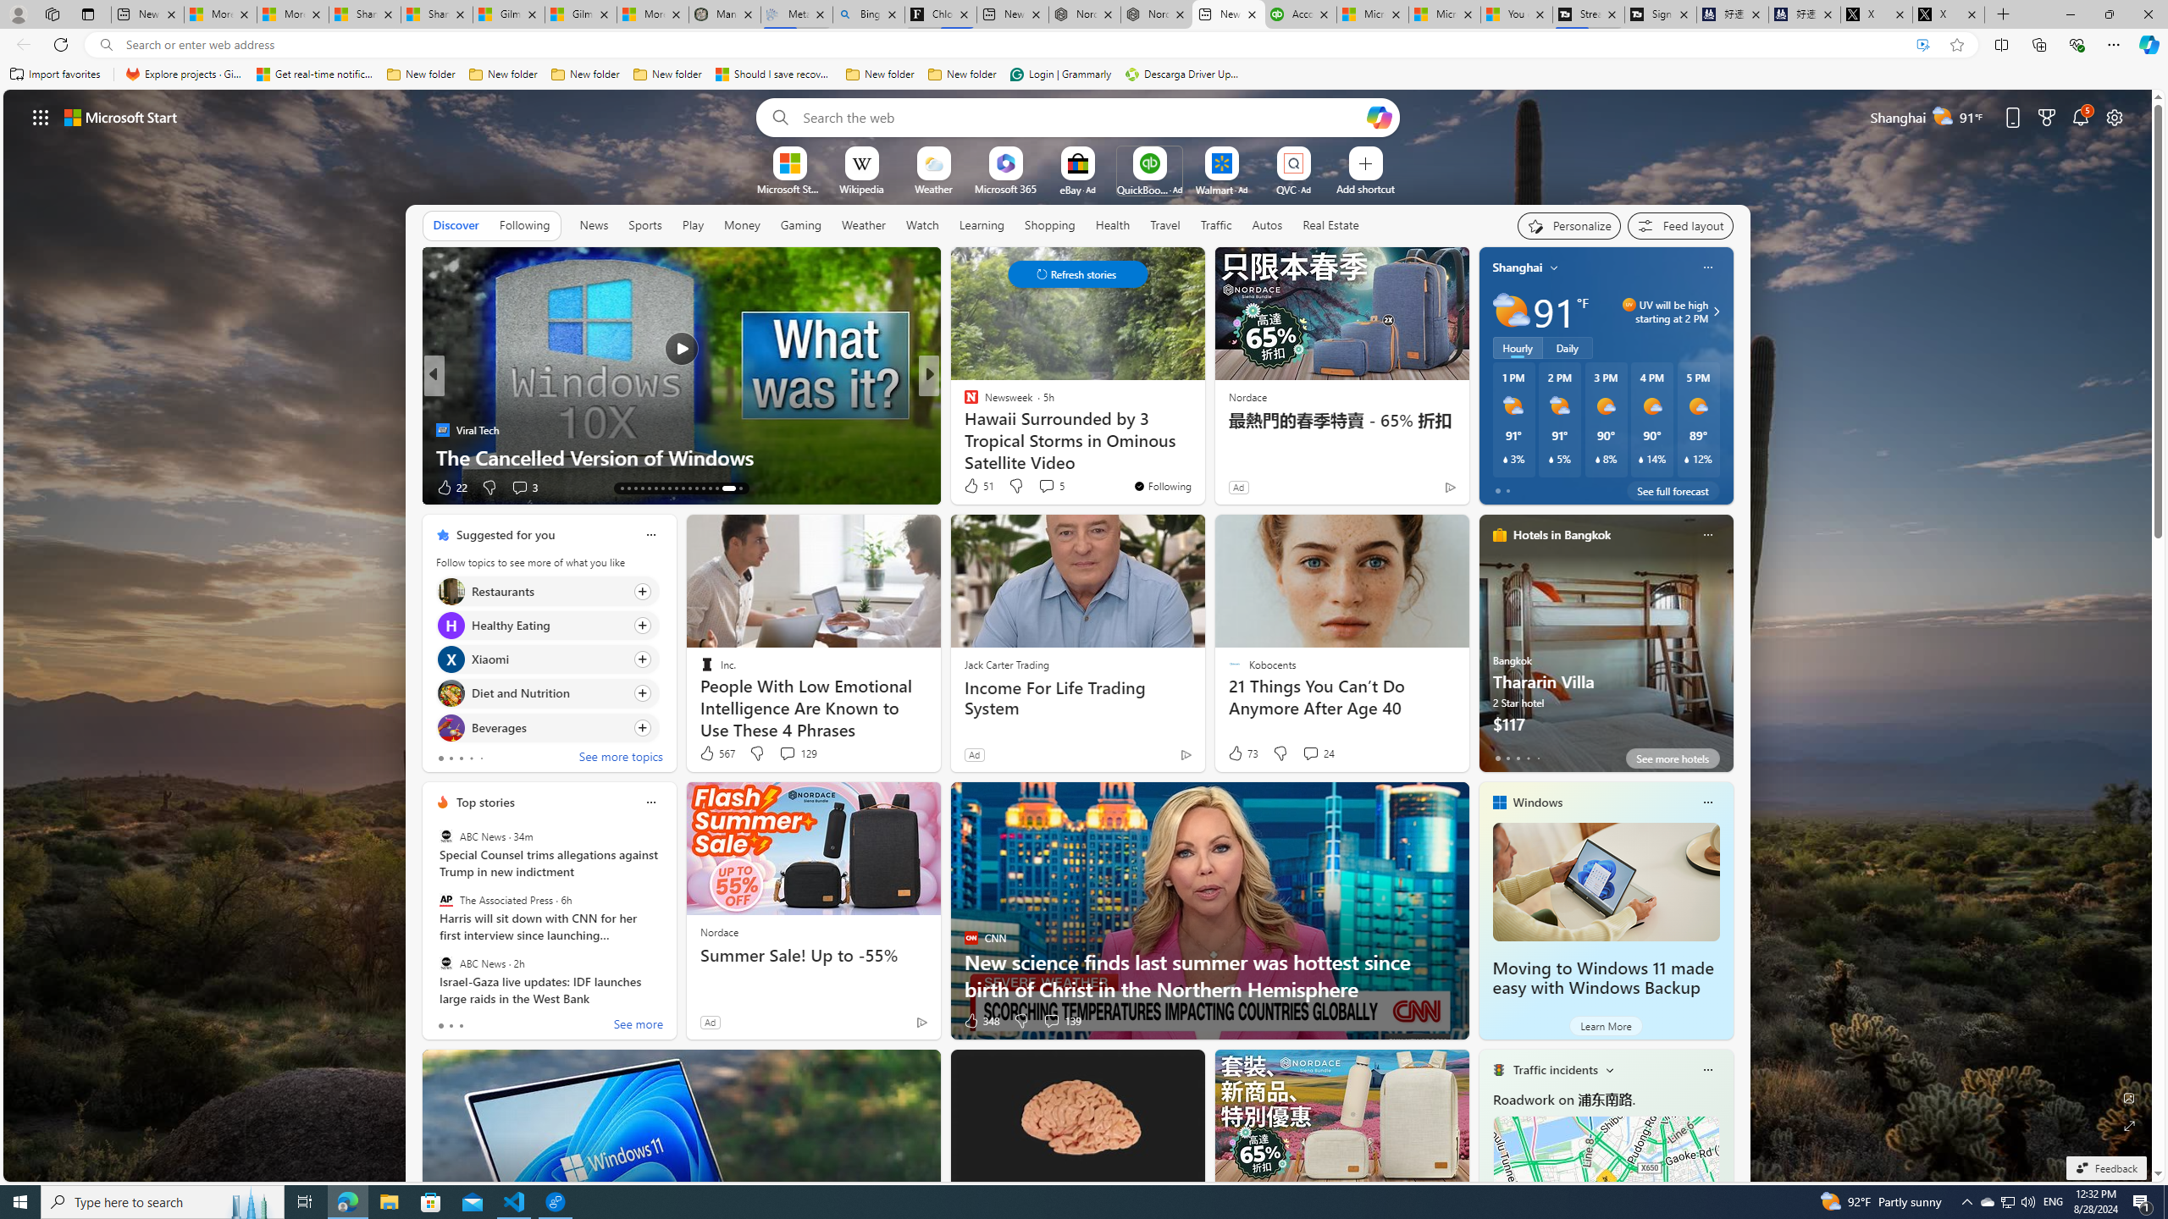  I want to click on Click to follow topic Restaurants, so click(547, 591).